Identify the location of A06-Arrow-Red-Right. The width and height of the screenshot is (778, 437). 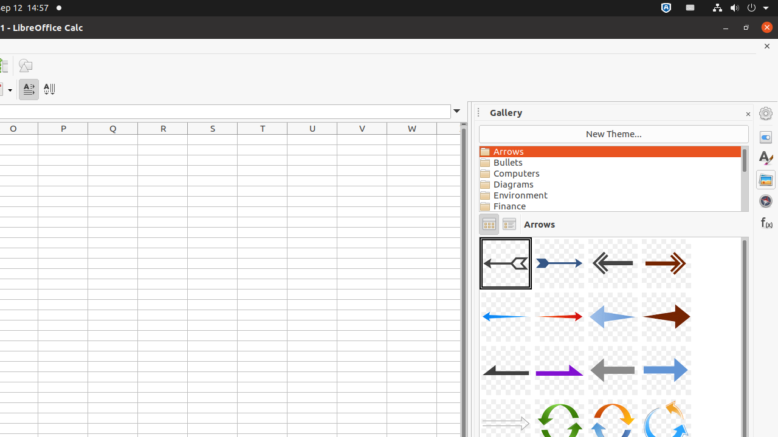
(559, 317).